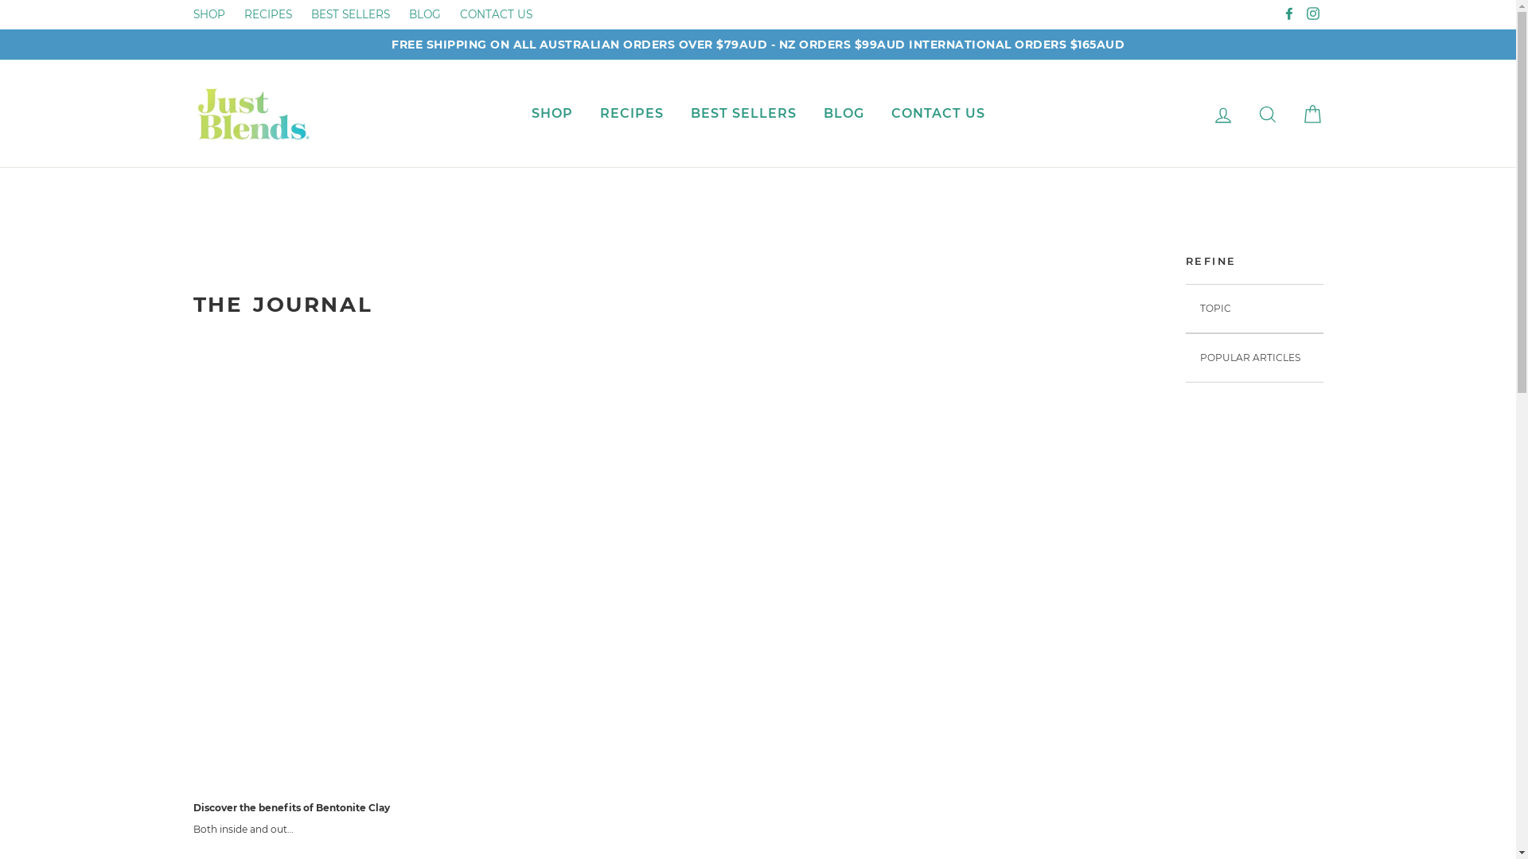  Describe the element at coordinates (1222, 115) in the screenshot. I see `Log in` at that location.